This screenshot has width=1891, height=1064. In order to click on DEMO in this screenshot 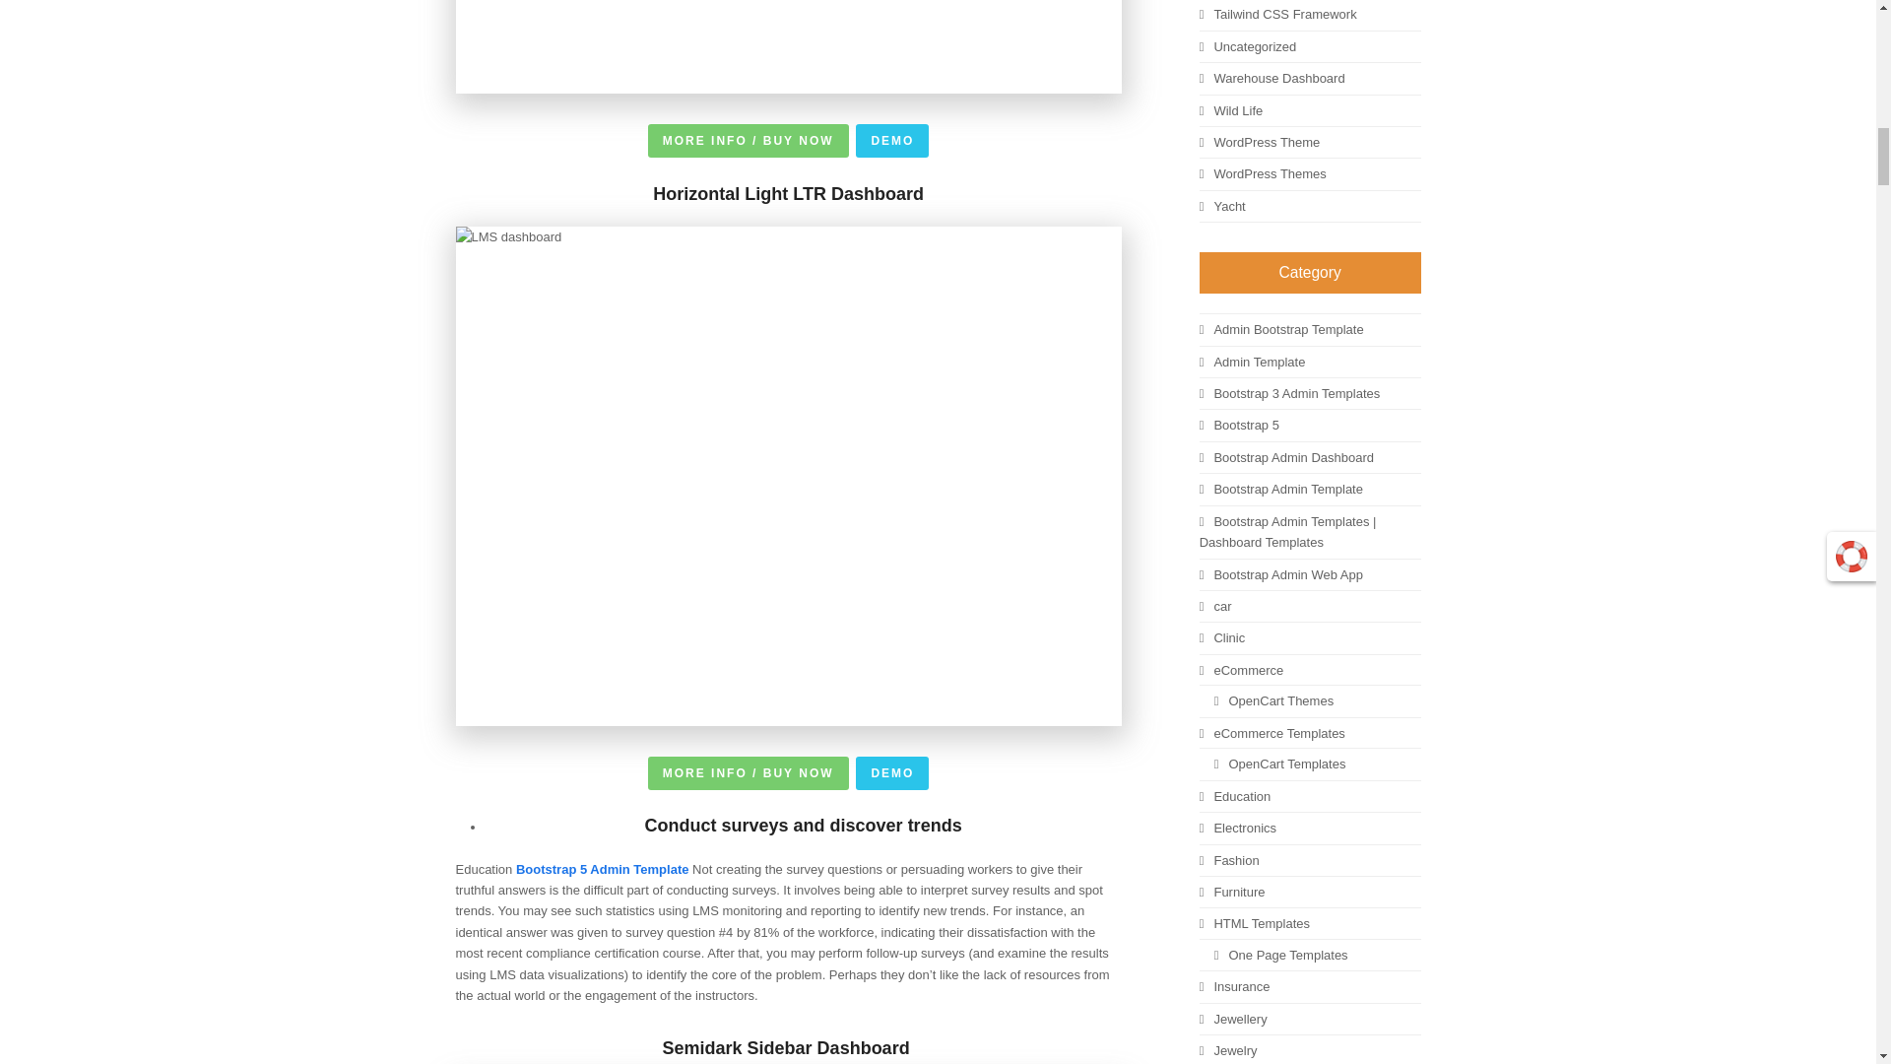, I will do `click(892, 140)`.